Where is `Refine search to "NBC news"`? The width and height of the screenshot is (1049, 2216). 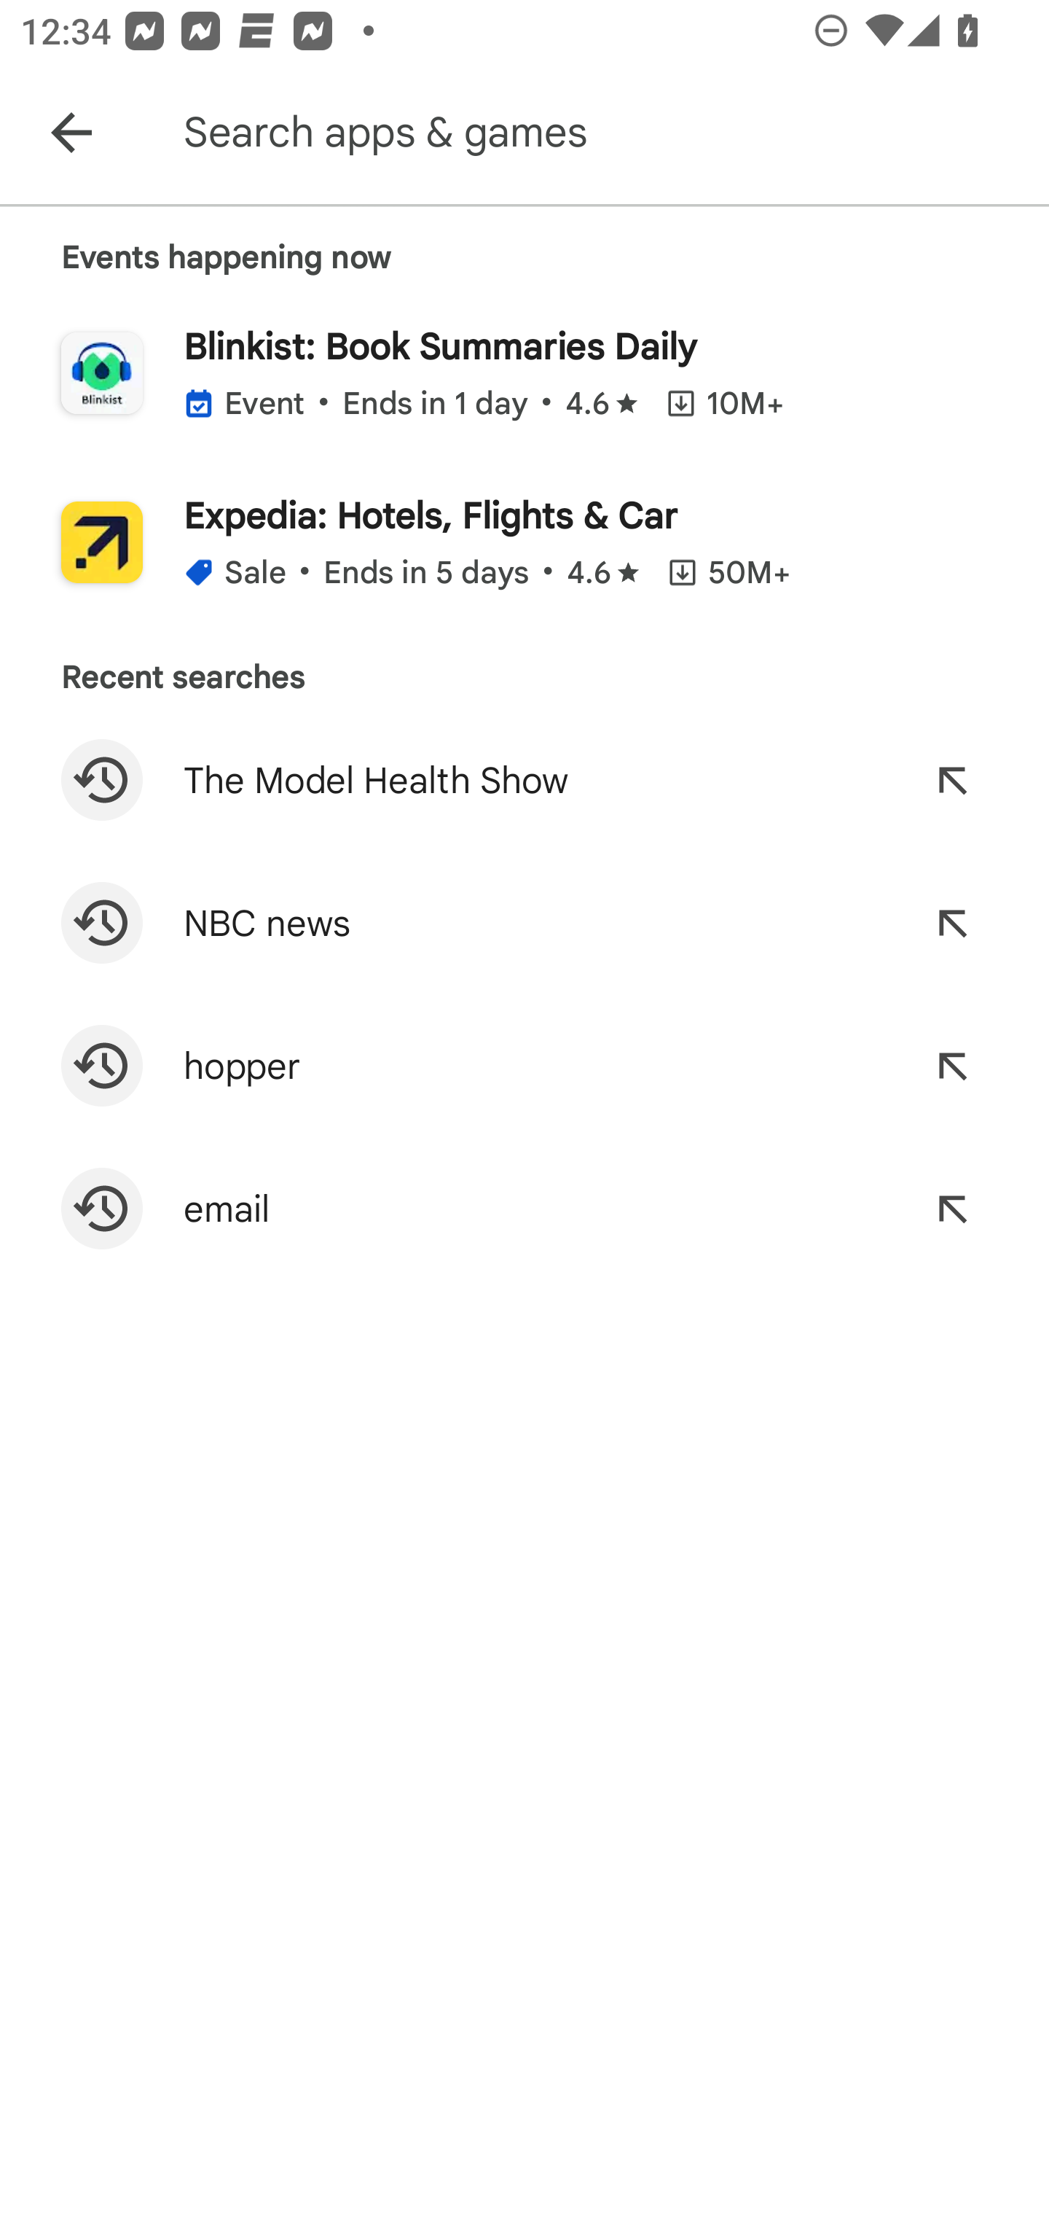
Refine search to "NBC news" is located at coordinates (951, 923).